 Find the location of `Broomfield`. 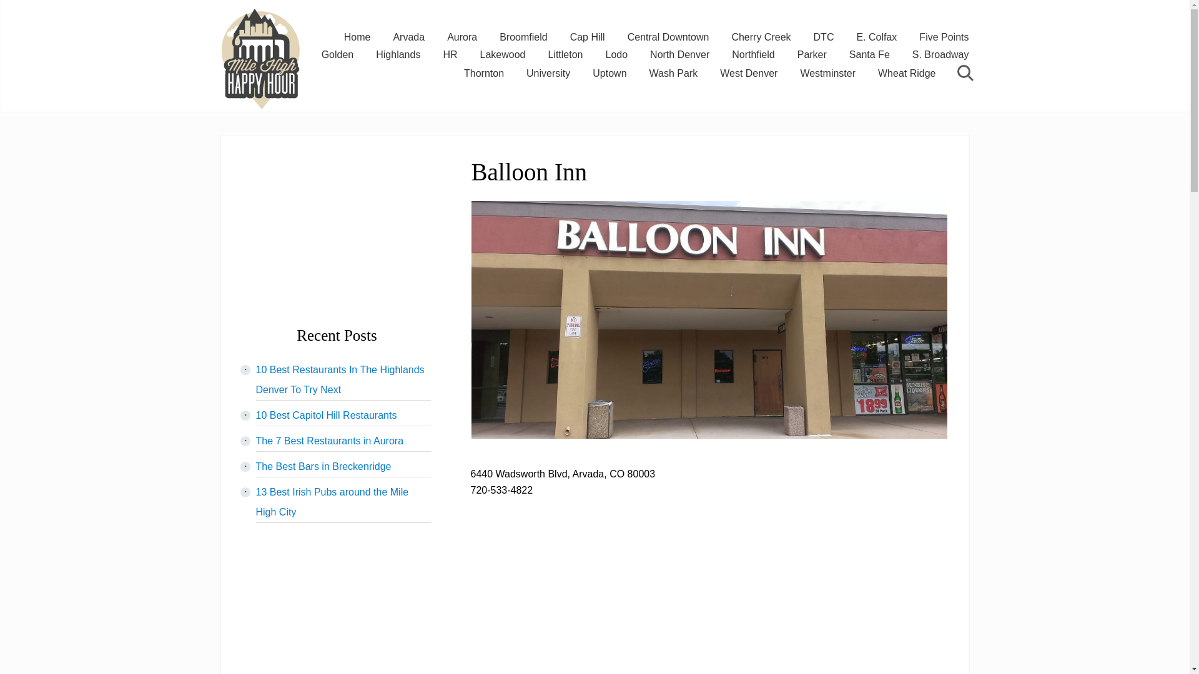

Broomfield is located at coordinates (523, 37).